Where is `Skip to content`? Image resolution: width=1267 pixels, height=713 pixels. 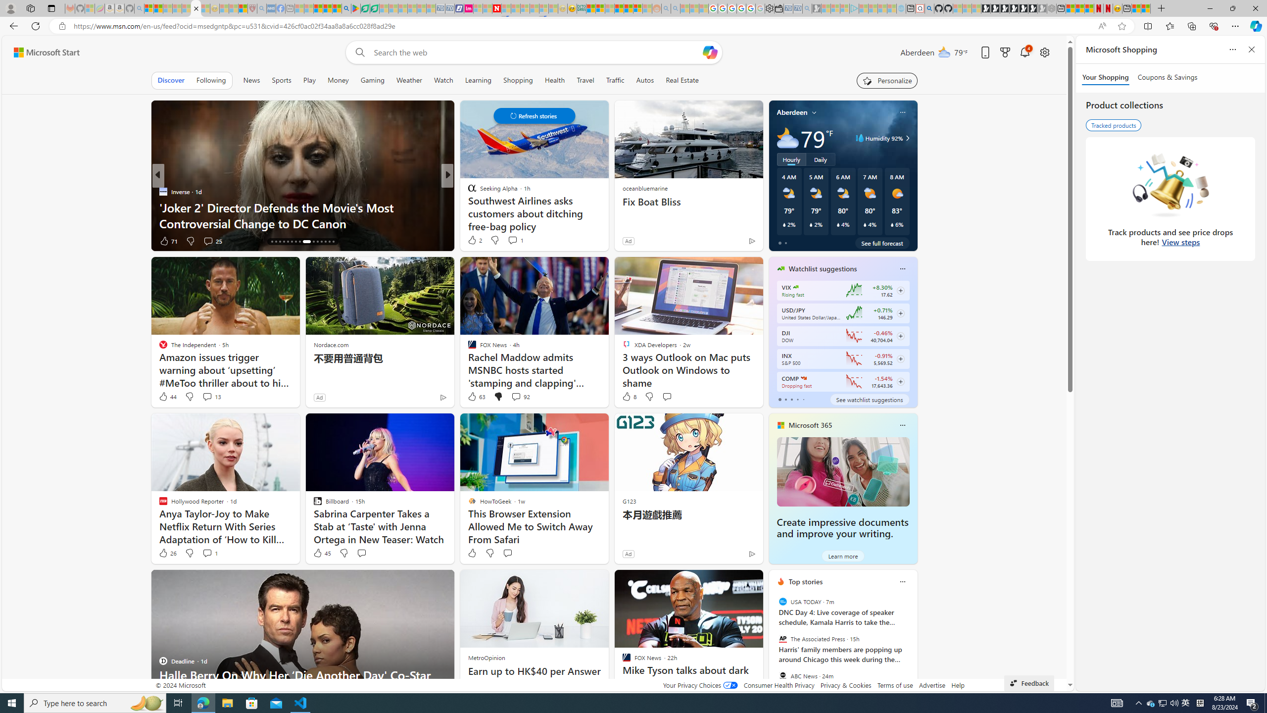 Skip to content is located at coordinates (43, 52).